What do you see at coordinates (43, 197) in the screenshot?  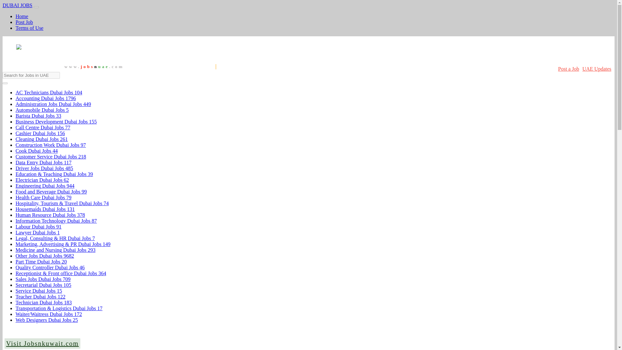 I see `Health Care Dubai Jobs 79` at bounding box center [43, 197].